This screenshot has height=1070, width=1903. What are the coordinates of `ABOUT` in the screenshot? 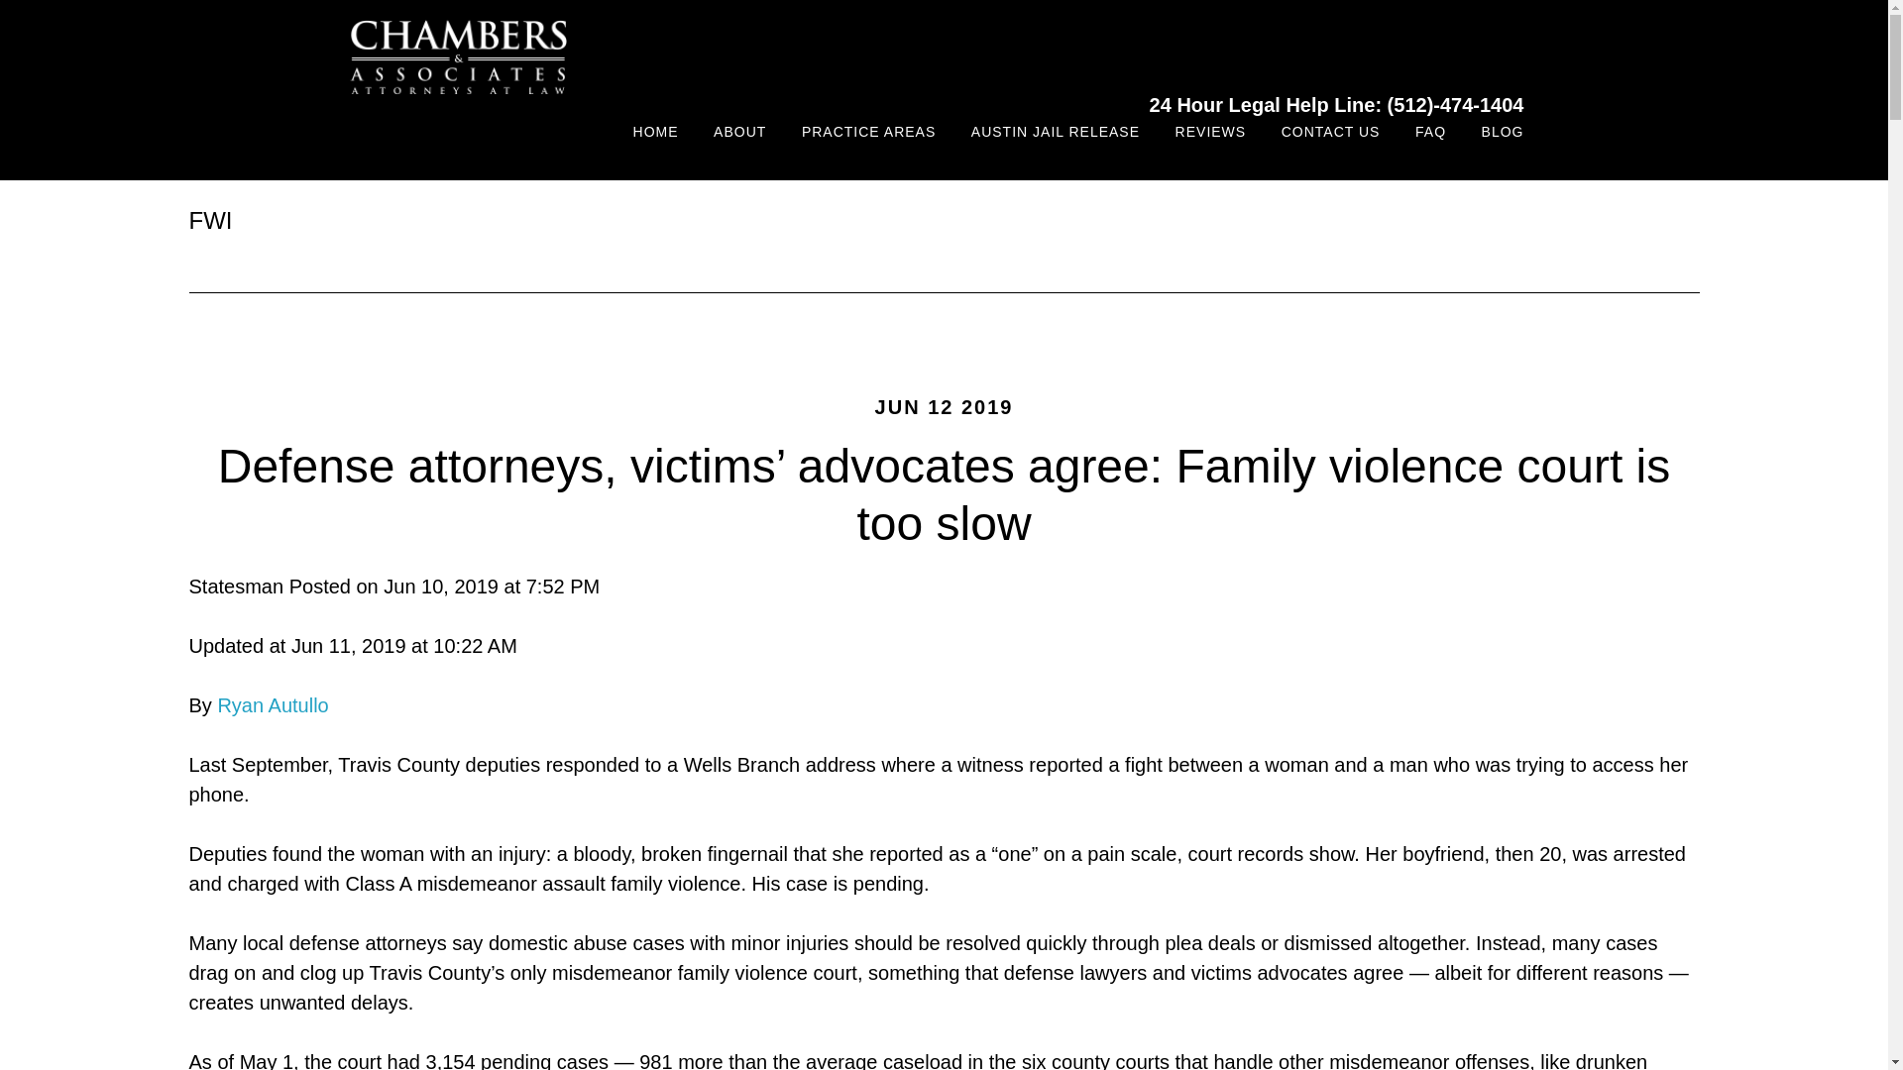 It's located at (739, 133).